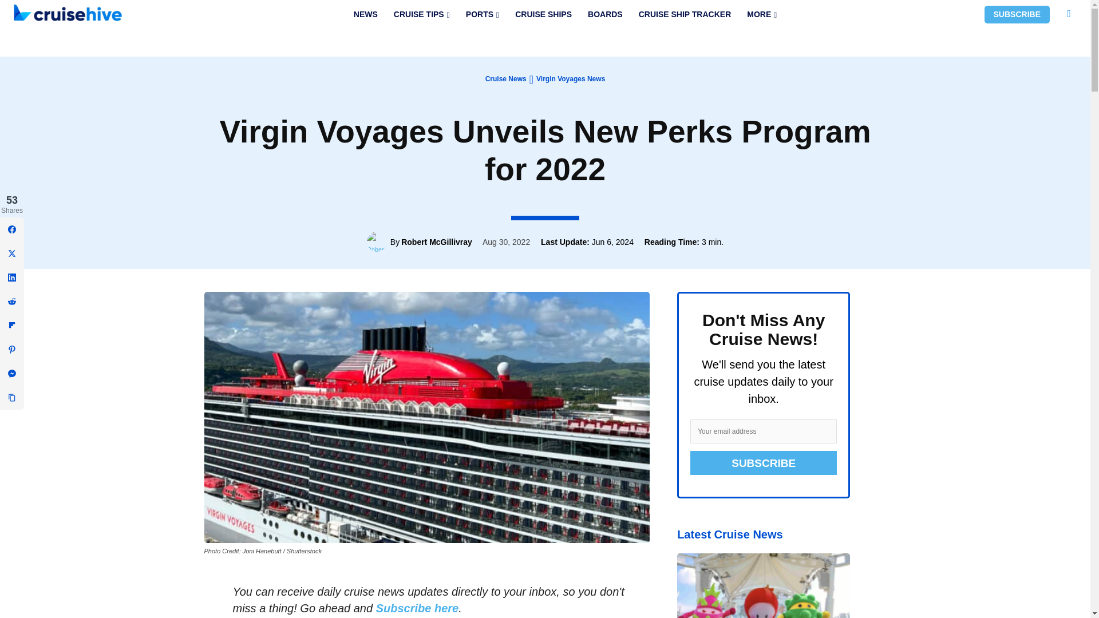 Image resolution: width=1099 pixels, height=618 pixels. What do you see at coordinates (1017, 14) in the screenshot?
I see `SUBSCRIBE` at bounding box center [1017, 14].